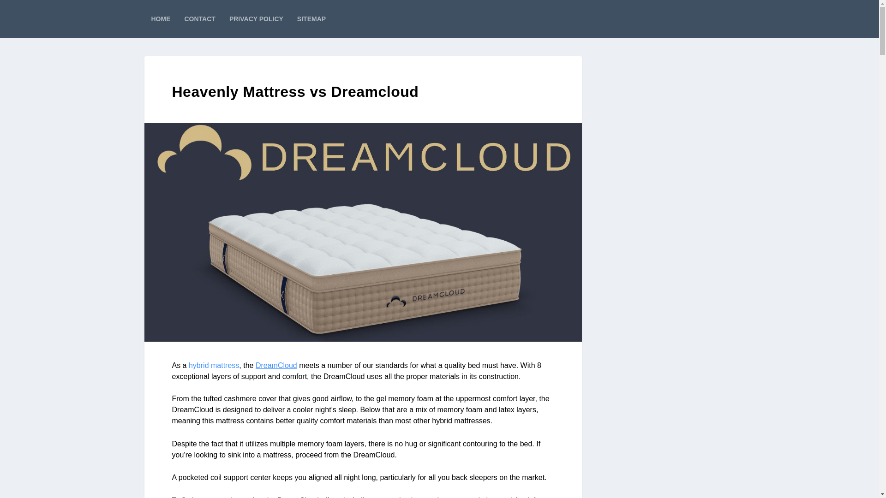 The height and width of the screenshot is (498, 886). I want to click on DreamCloud, so click(276, 365).